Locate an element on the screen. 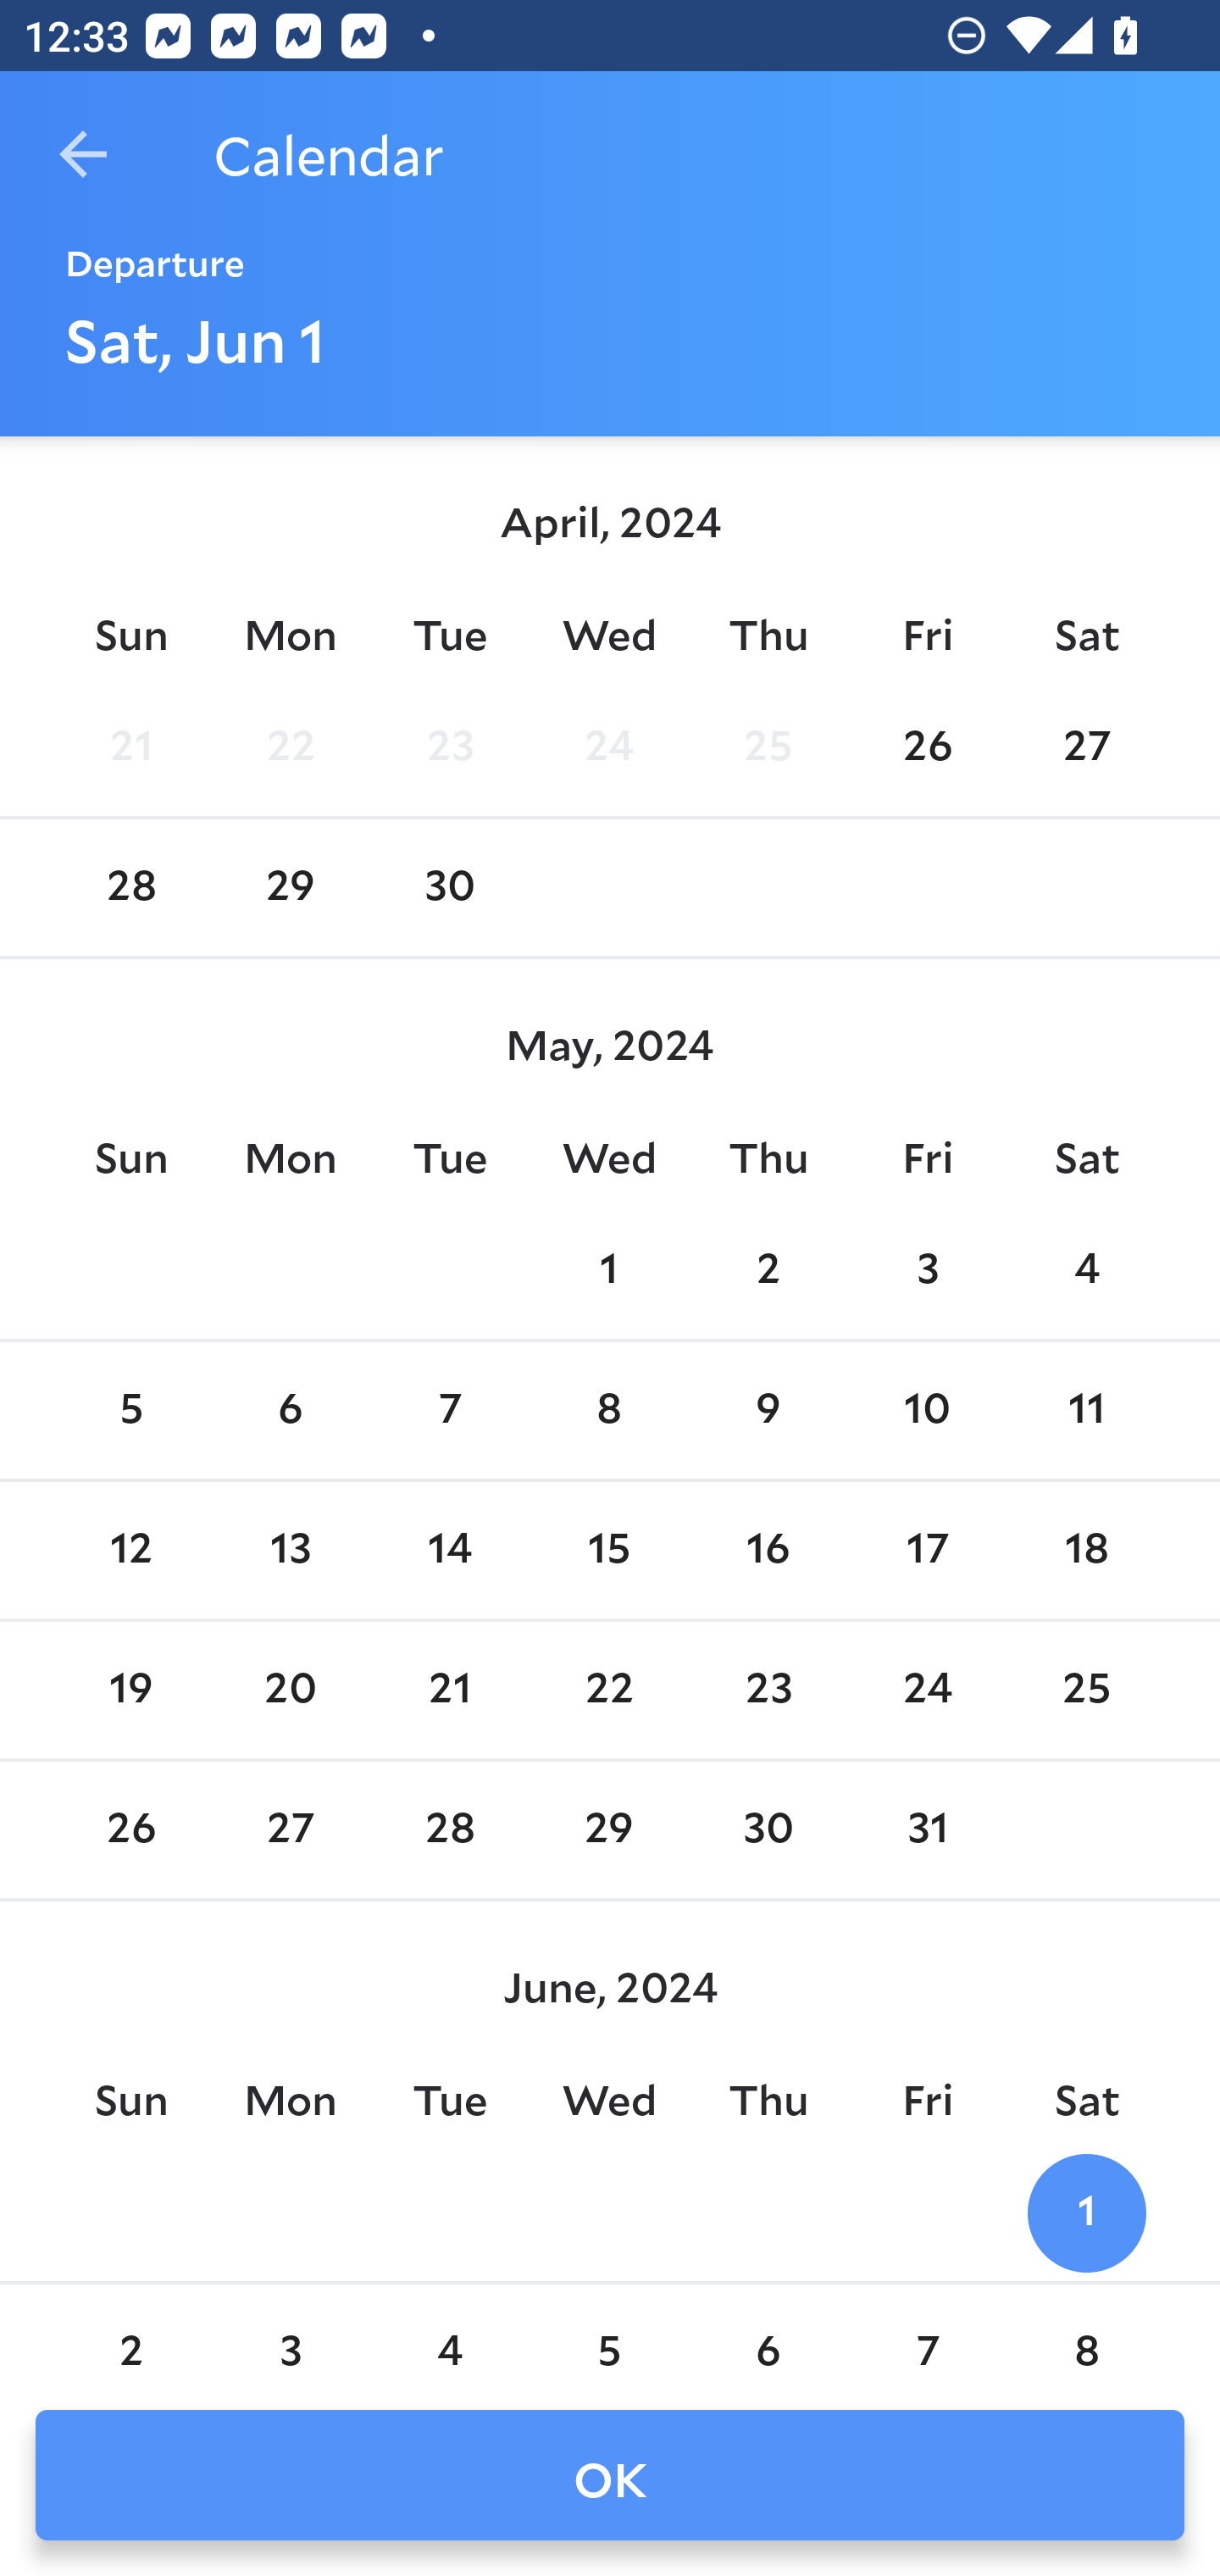 The width and height of the screenshot is (1220, 2576). 8 is located at coordinates (1086, 2334).